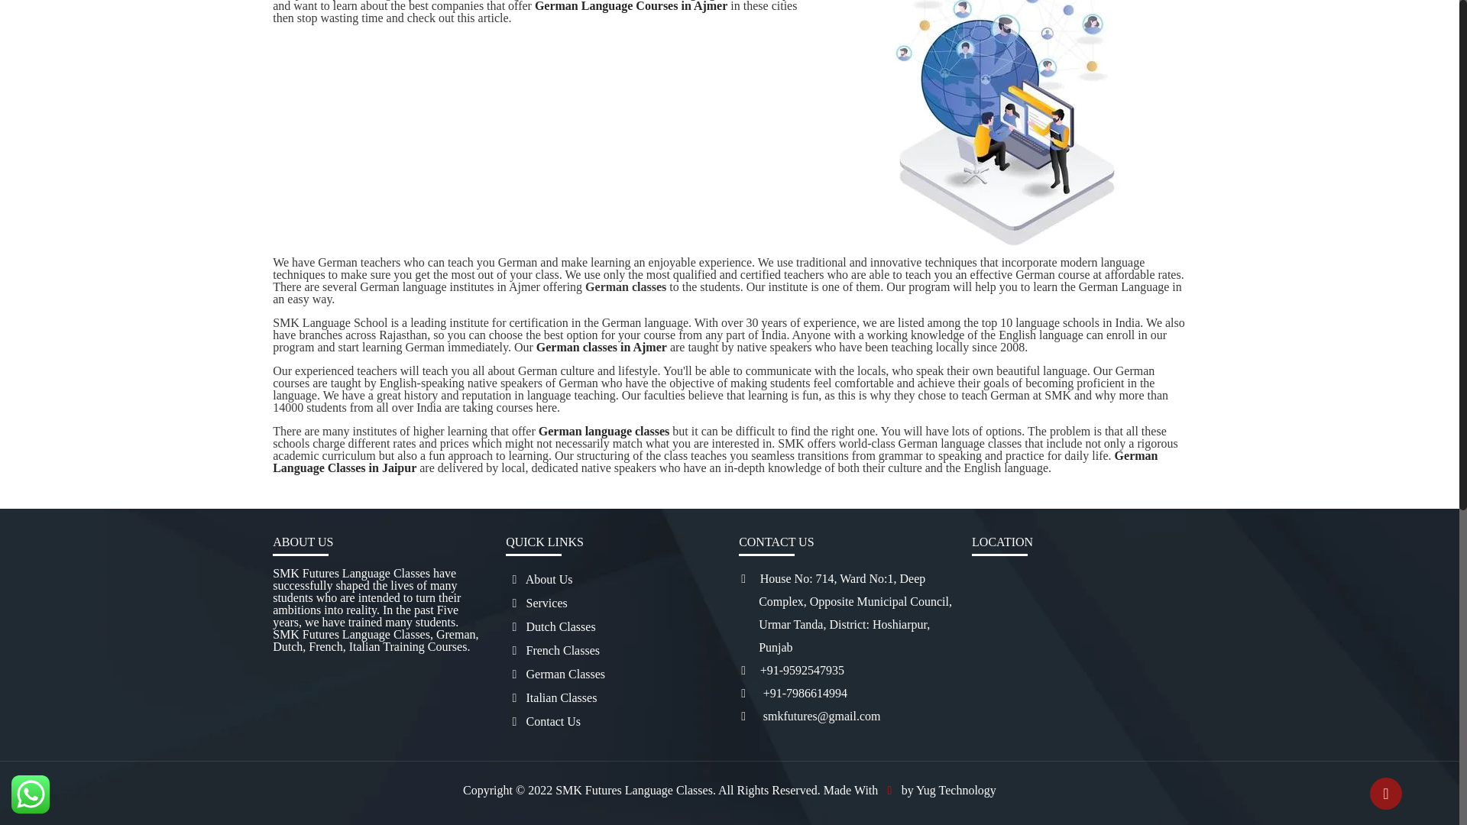  I want to click on German Language Courses in Ajmer, so click(627, 287).